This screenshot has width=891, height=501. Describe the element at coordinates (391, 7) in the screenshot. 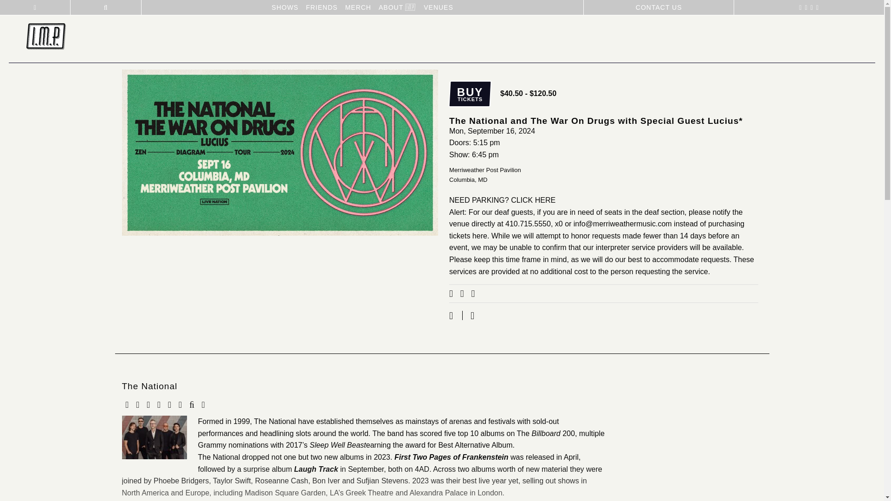

I see `SHOWS` at that location.